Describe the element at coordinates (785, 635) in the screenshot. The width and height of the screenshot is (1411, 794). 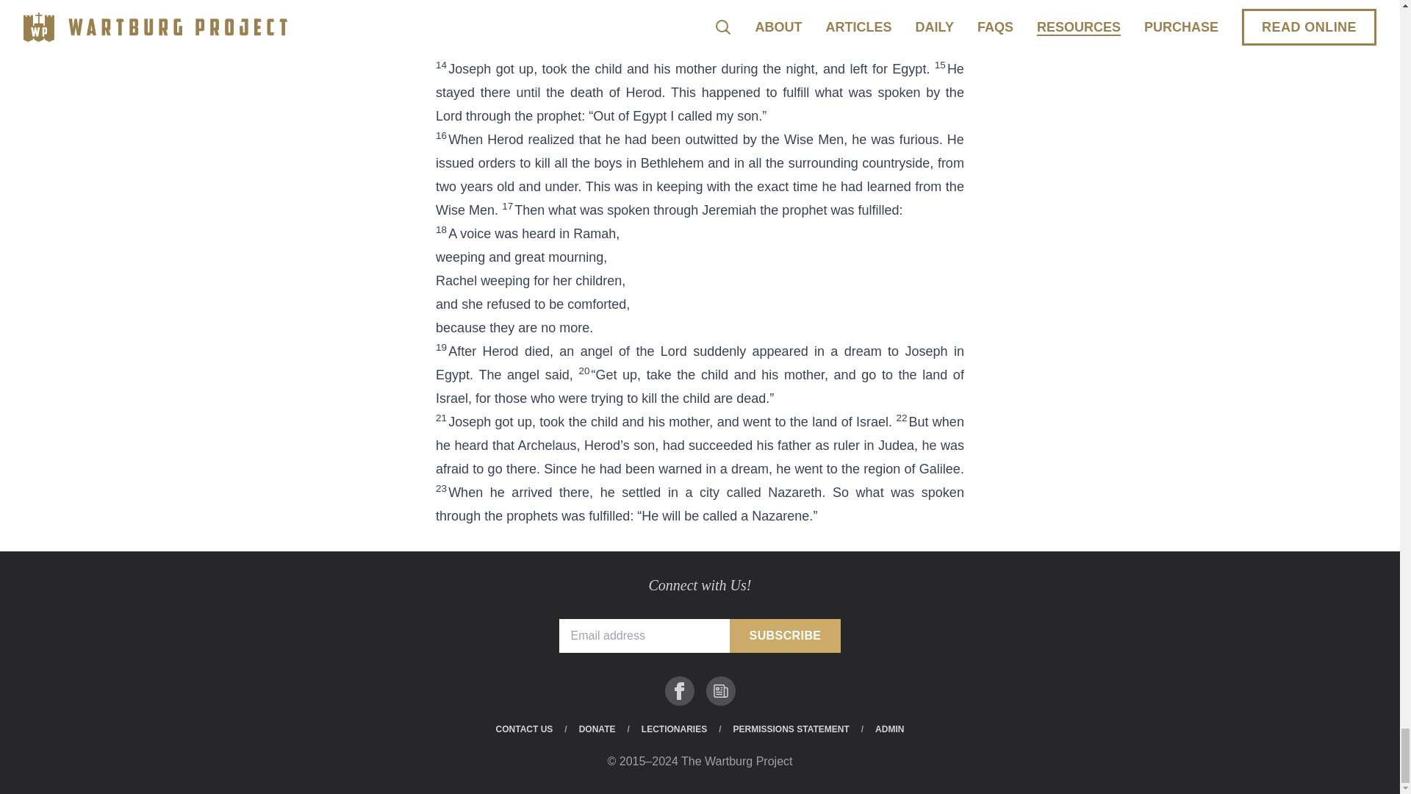
I see `SUBSCRIBE` at that location.